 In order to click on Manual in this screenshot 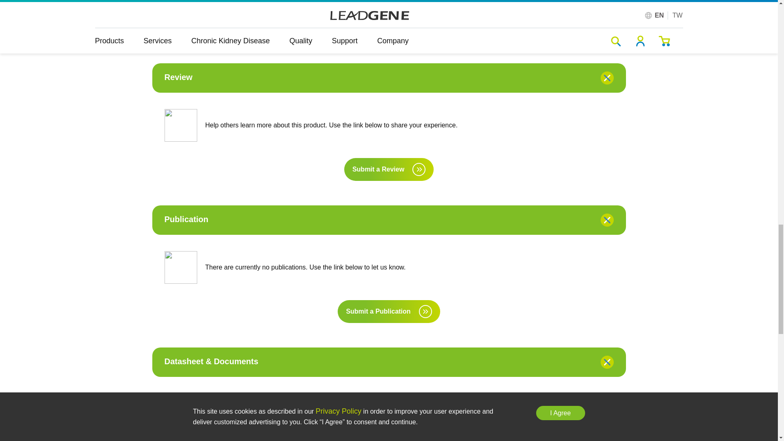, I will do `click(542, 436)`.